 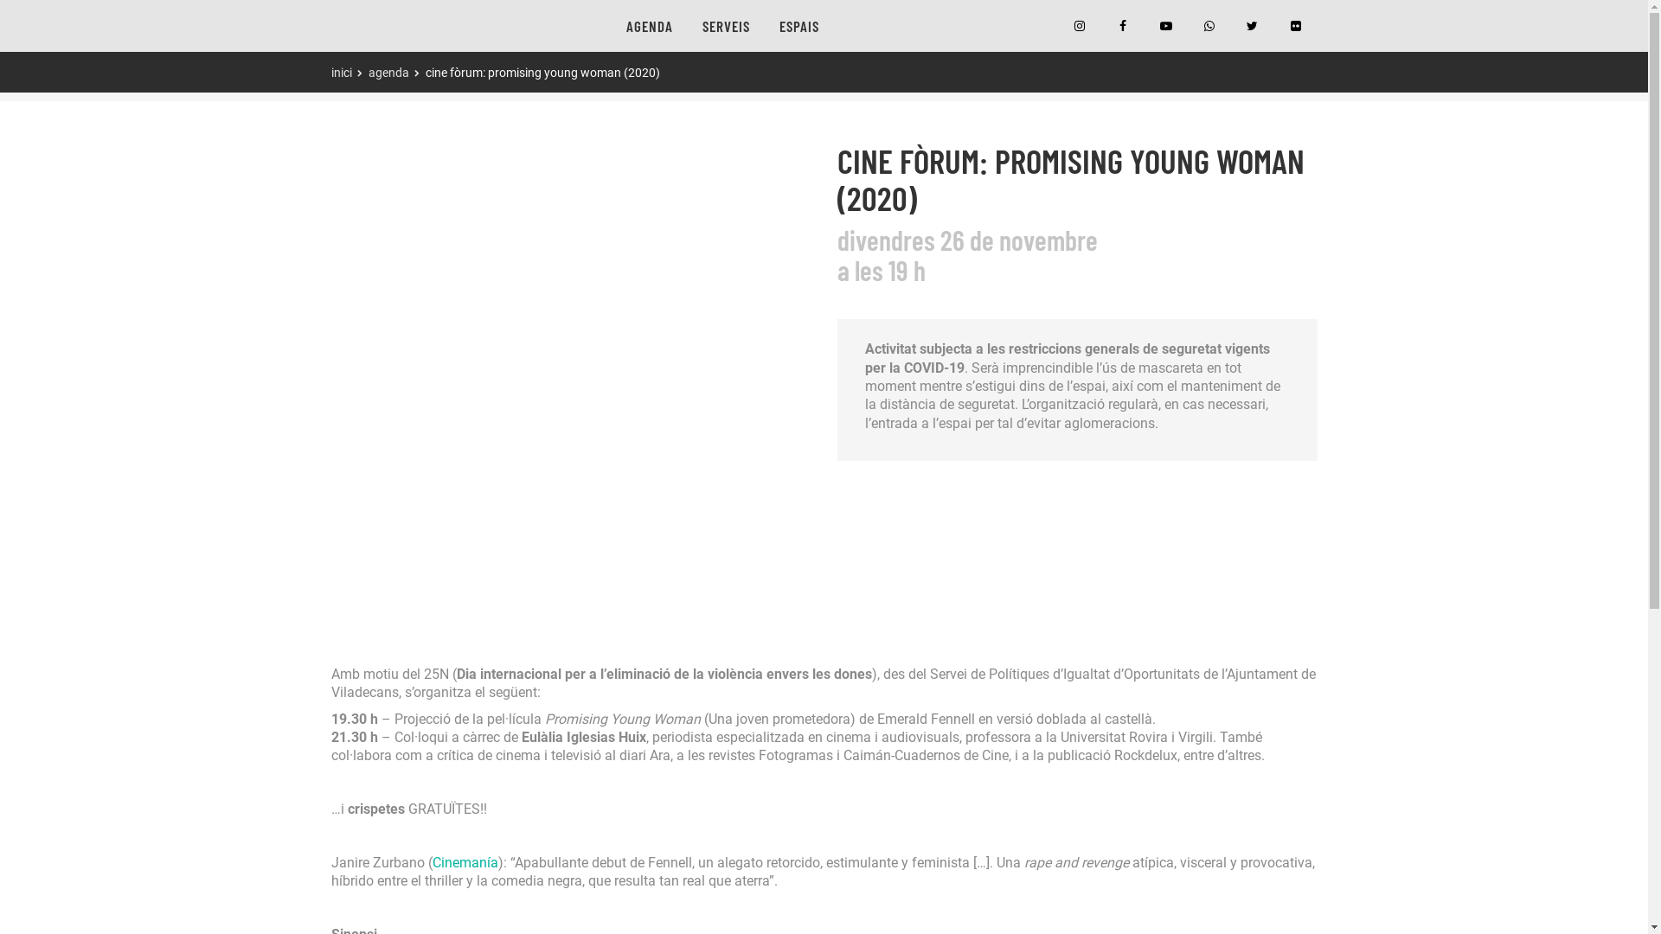 What do you see at coordinates (1165, 26) in the screenshot?
I see `YouTube` at bounding box center [1165, 26].